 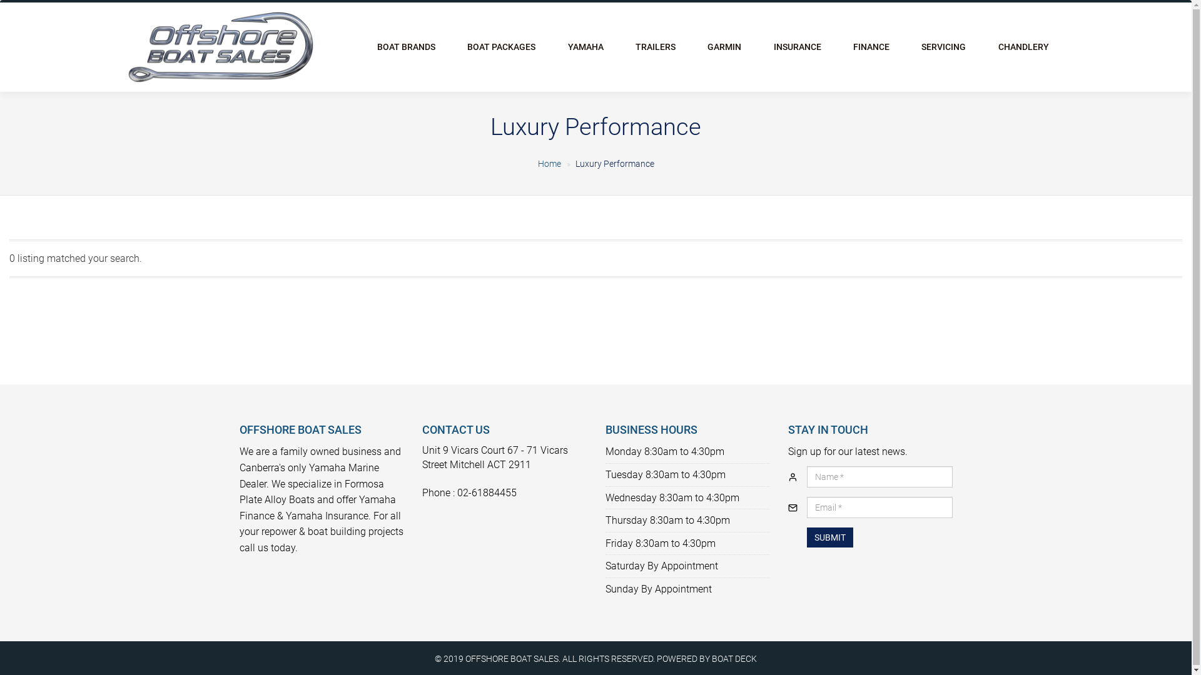 What do you see at coordinates (797, 47) in the screenshot?
I see `INSURANCE` at bounding box center [797, 47].